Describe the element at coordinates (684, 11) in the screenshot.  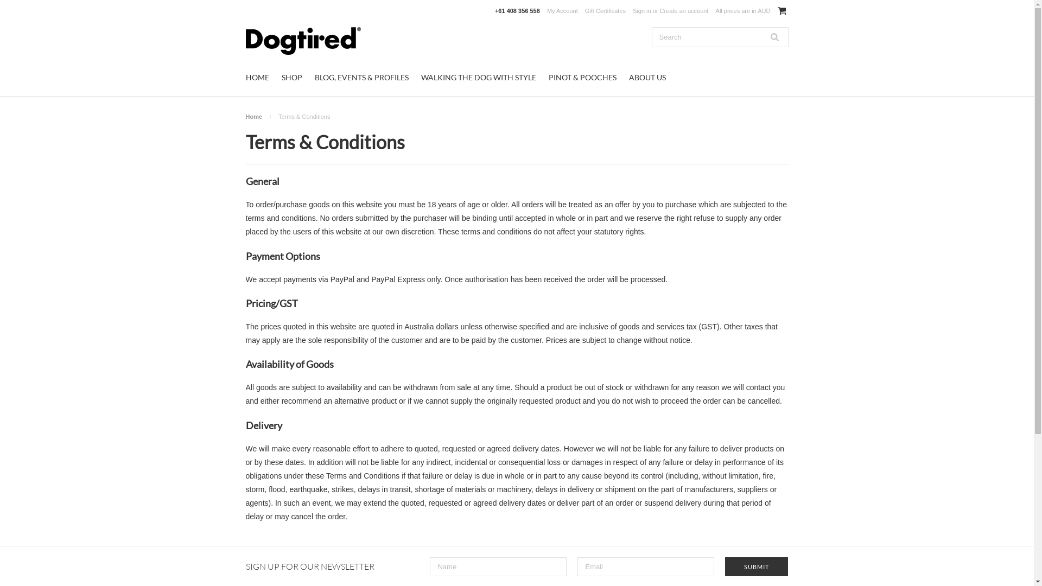
I see `Create an account` at that location.